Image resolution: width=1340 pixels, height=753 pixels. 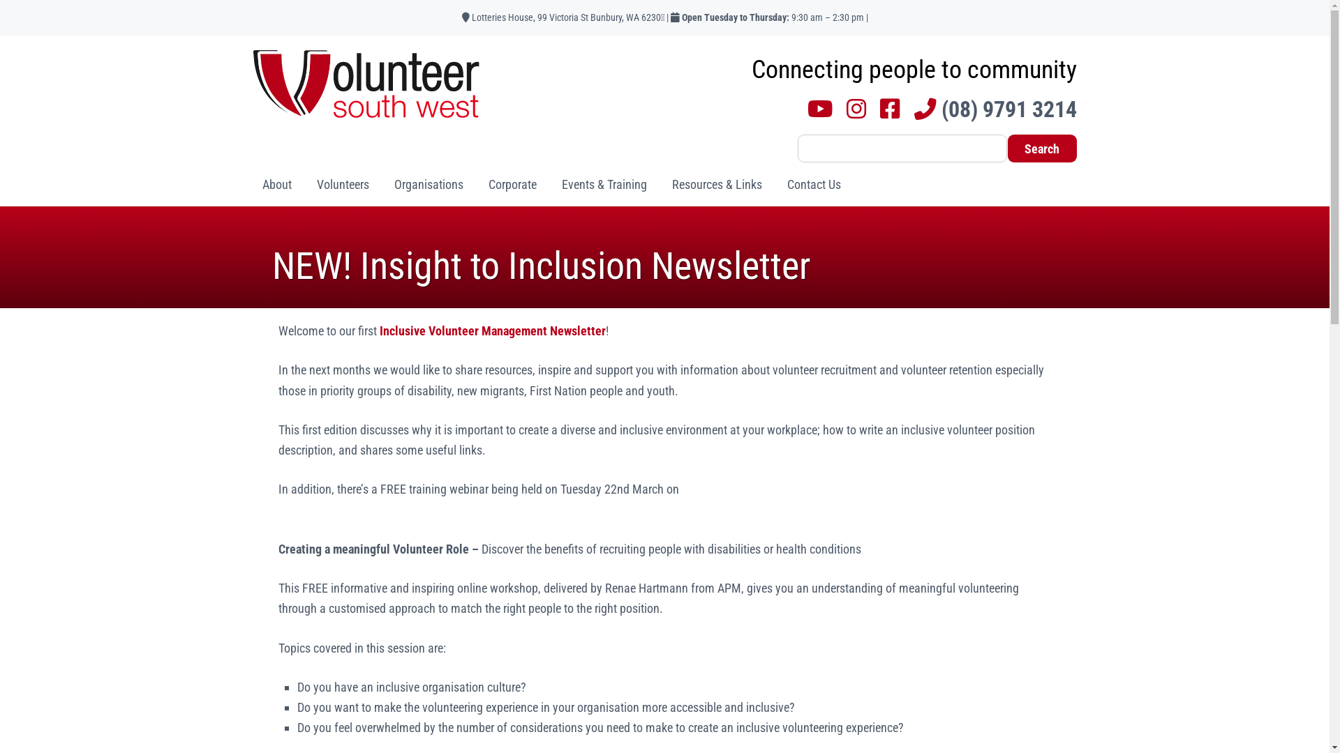 I want to click on Lotteries House, 99 Victoria St Bunbury, WA 6230, so click(x=561, y=18).